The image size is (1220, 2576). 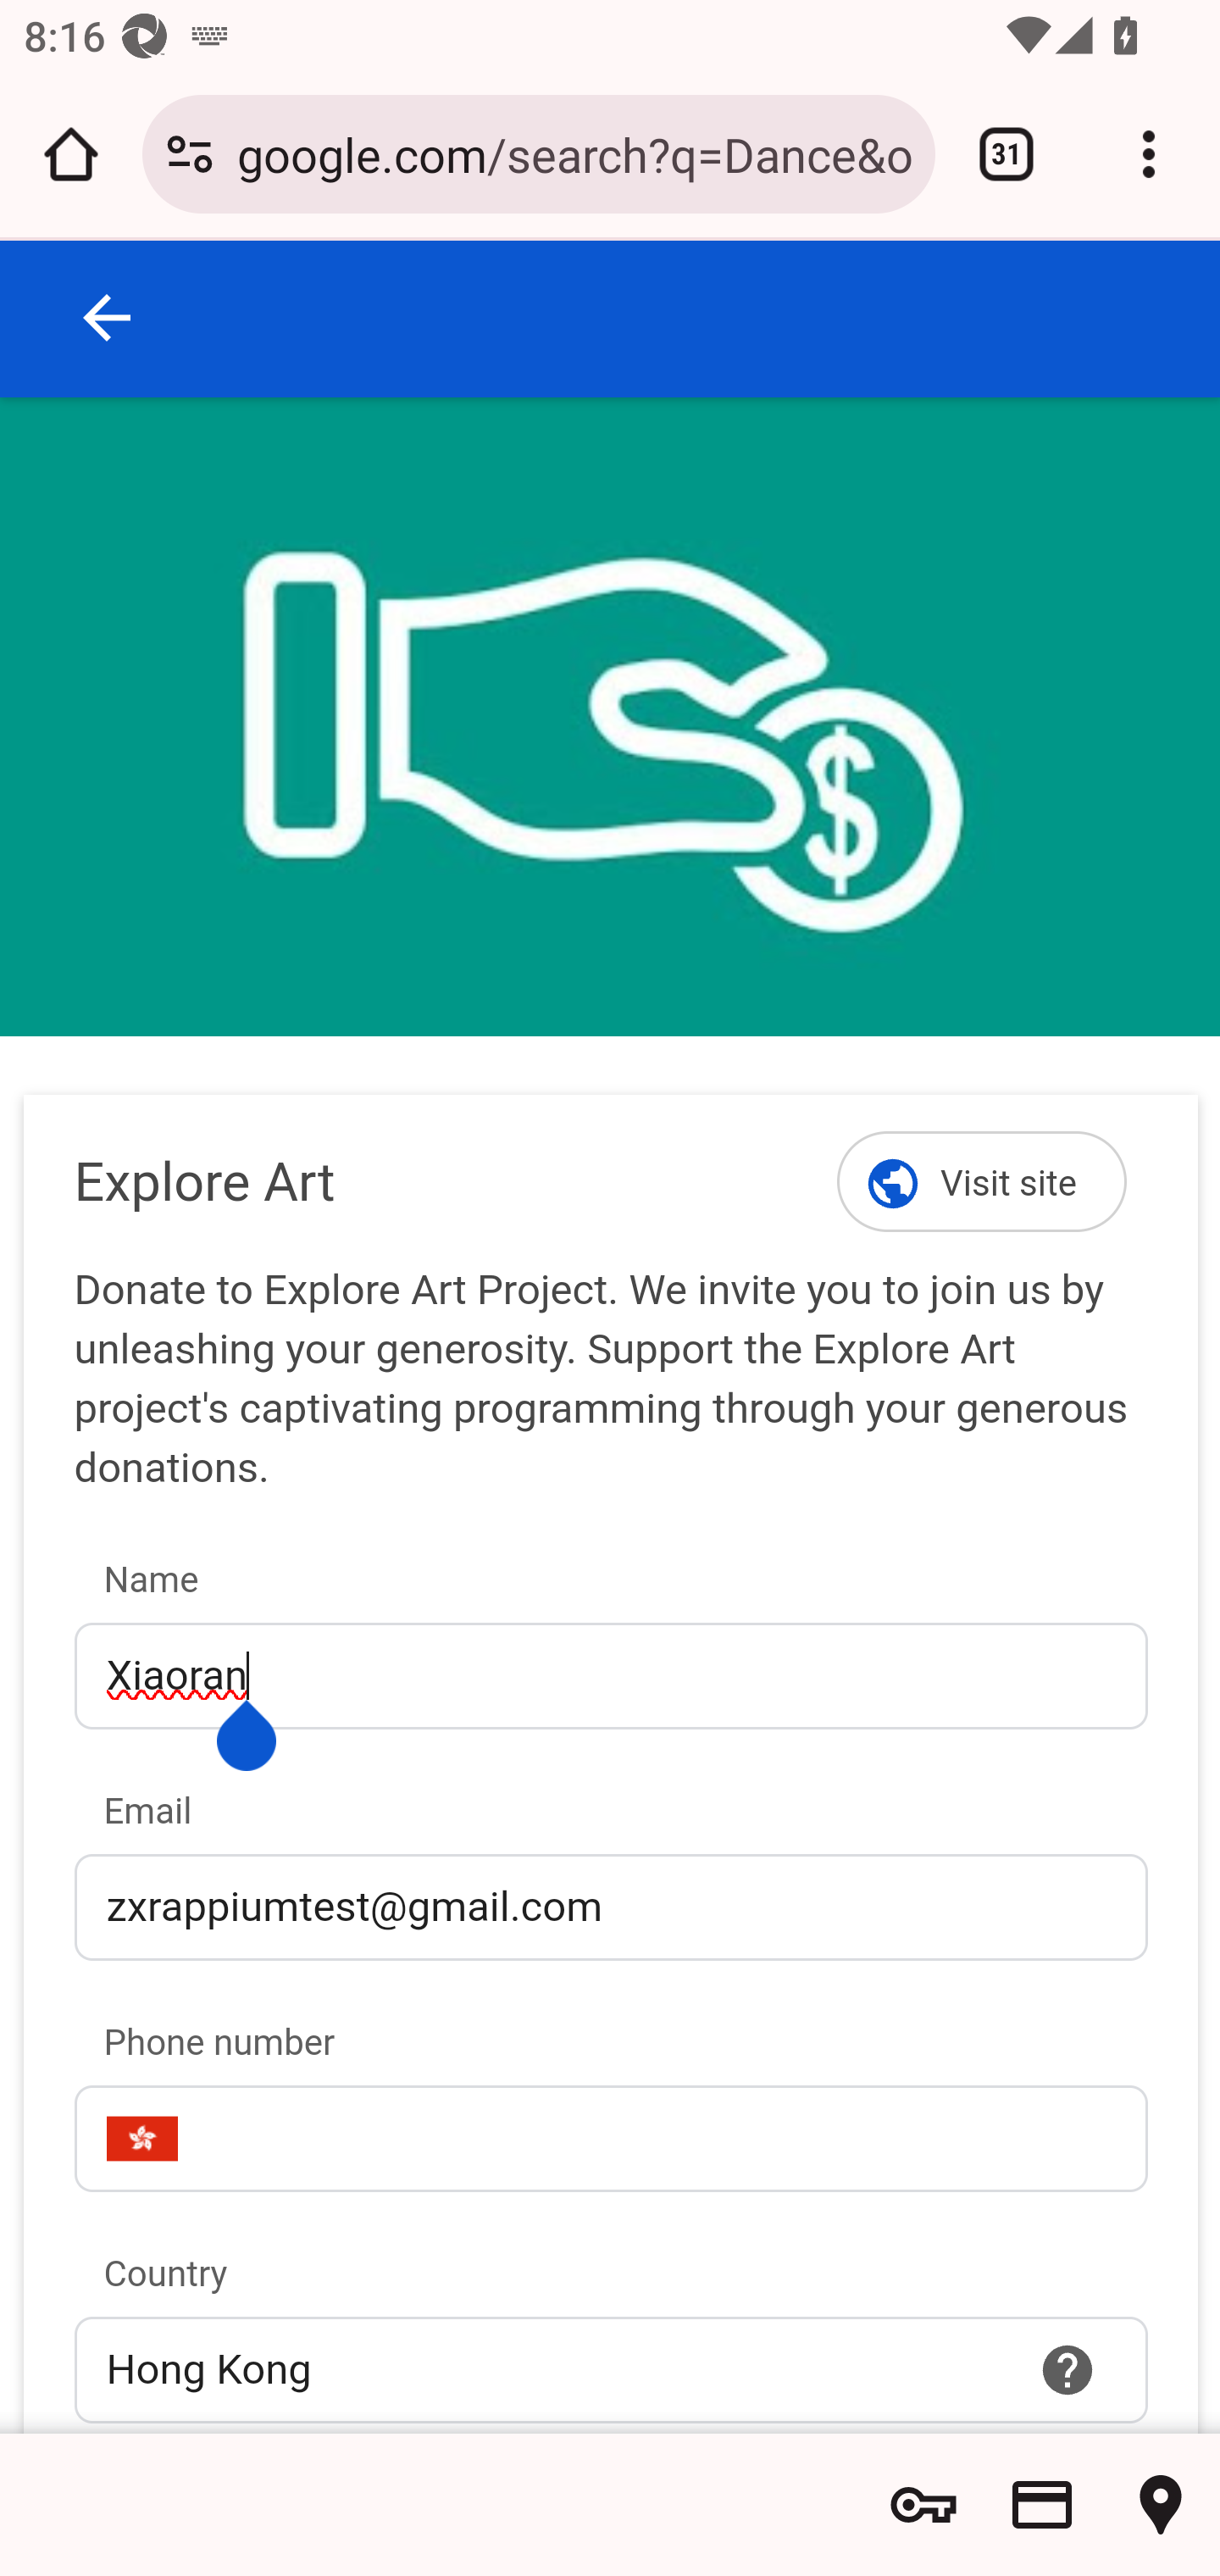 What do you see at coordinates (610, 2369) in the screenshot?
I see `Hong Kong` at bounding box center [610, 2369].